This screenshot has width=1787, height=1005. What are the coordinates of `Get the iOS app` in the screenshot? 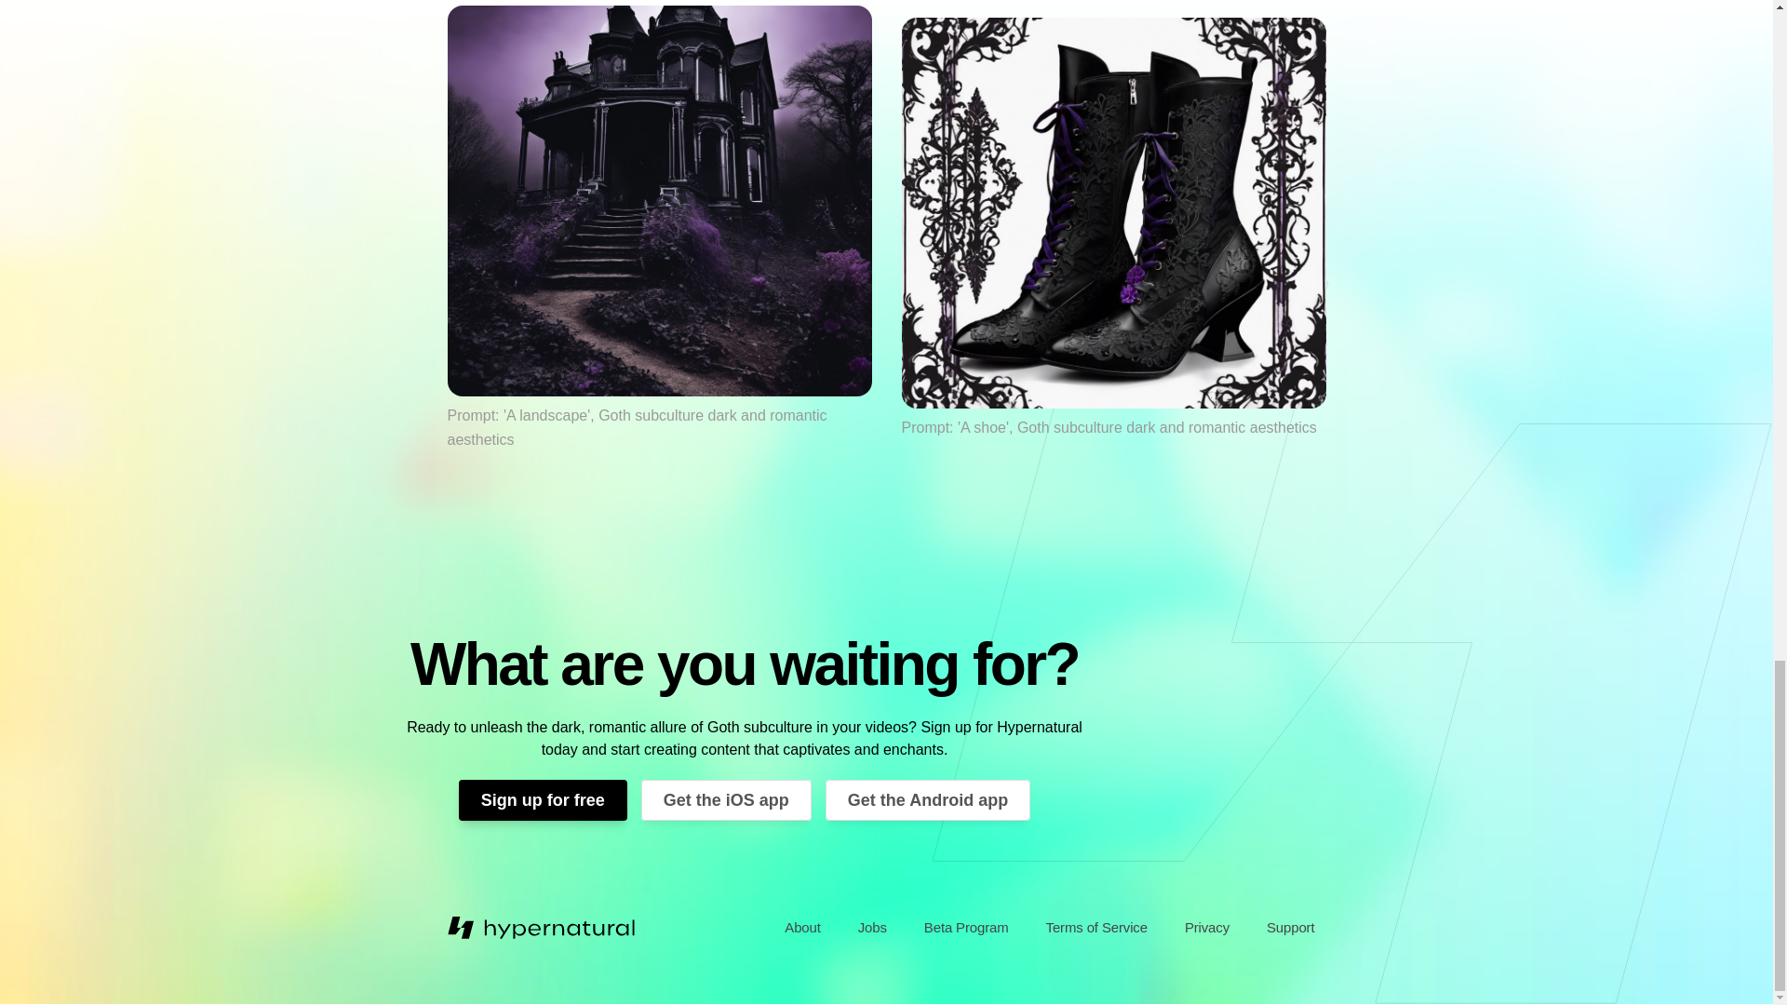 It's located at (726, 800).